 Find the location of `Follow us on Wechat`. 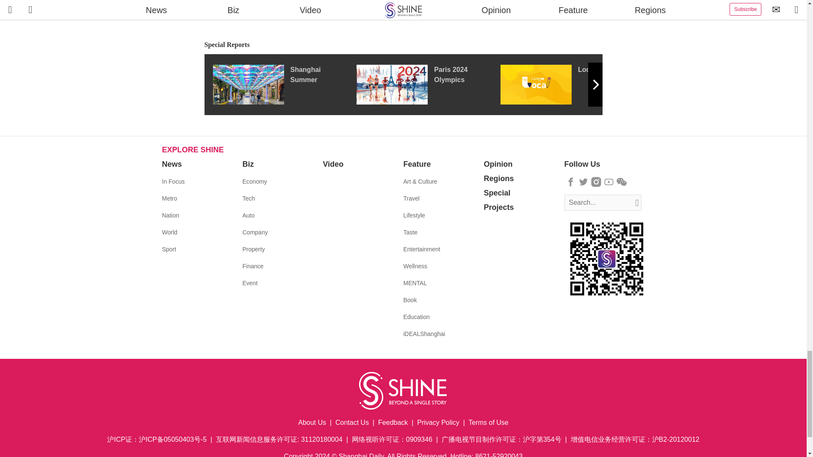

Follow us on Wechat is located at coordinates (622, 182).